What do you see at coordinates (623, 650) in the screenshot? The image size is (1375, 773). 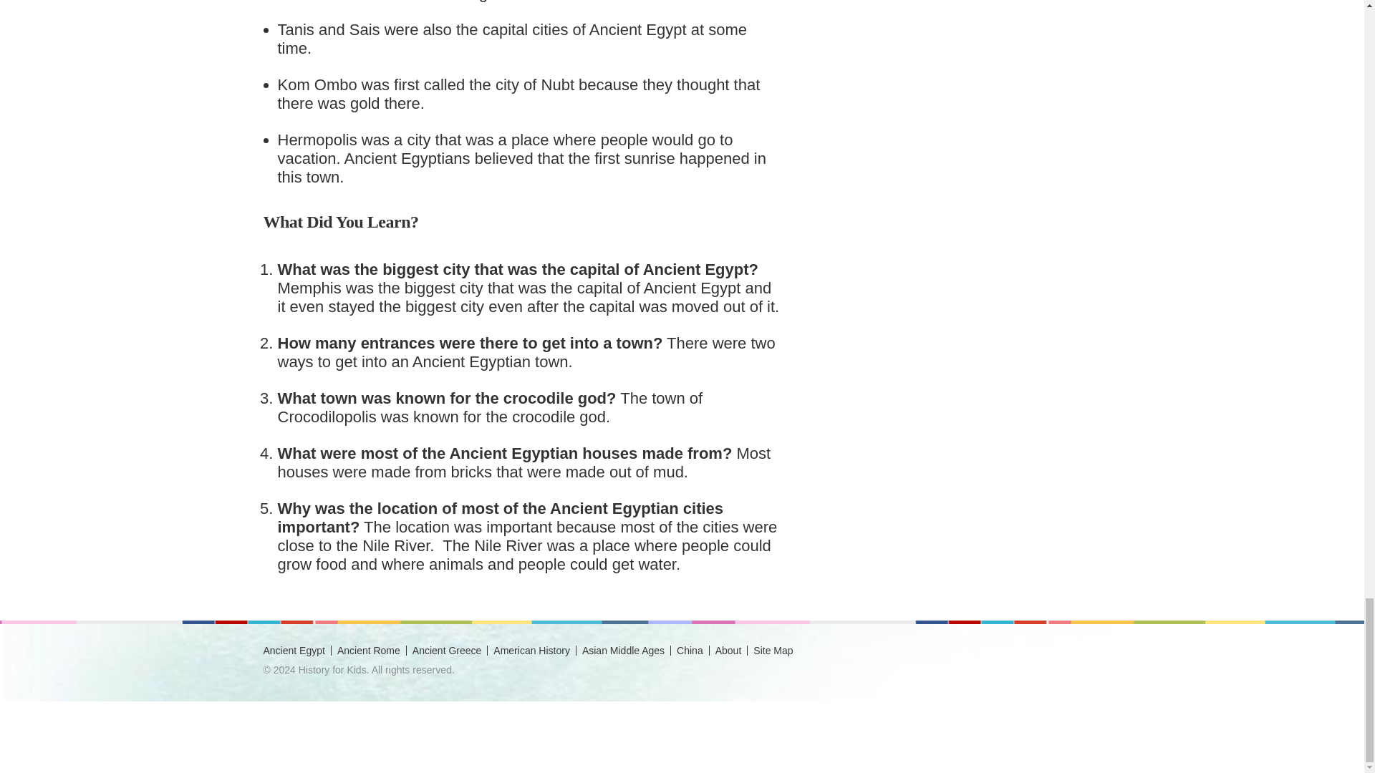 I see `Asian Middle Ages` at bounding box center [623, 650].